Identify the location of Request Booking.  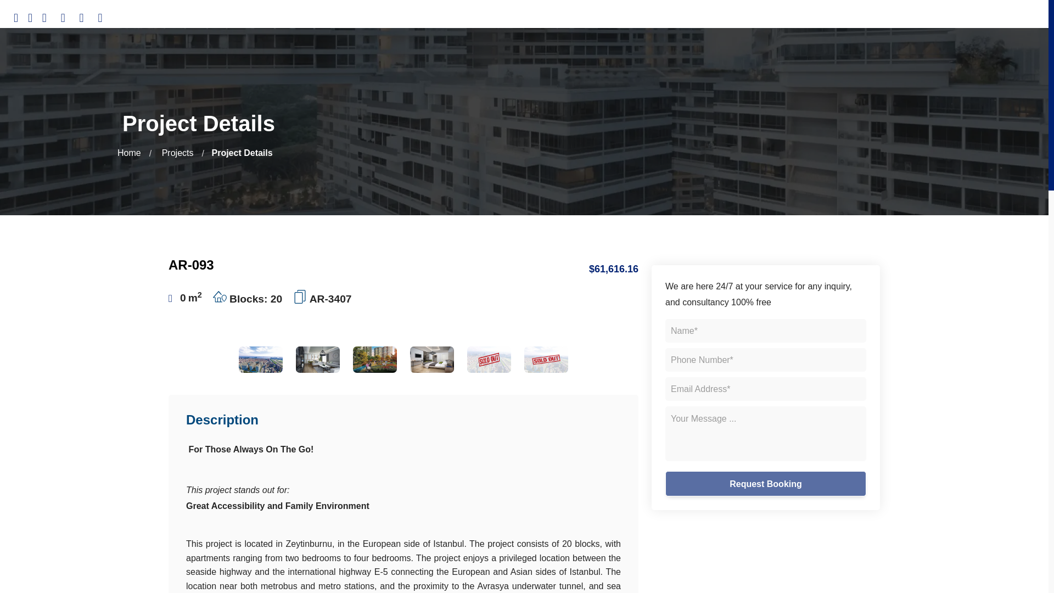
(765, 483).